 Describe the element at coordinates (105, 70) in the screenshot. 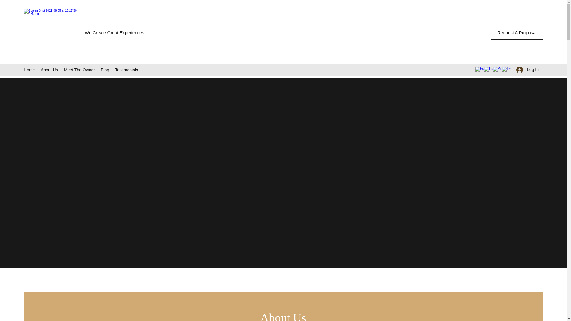

I see `Blog` at that location.